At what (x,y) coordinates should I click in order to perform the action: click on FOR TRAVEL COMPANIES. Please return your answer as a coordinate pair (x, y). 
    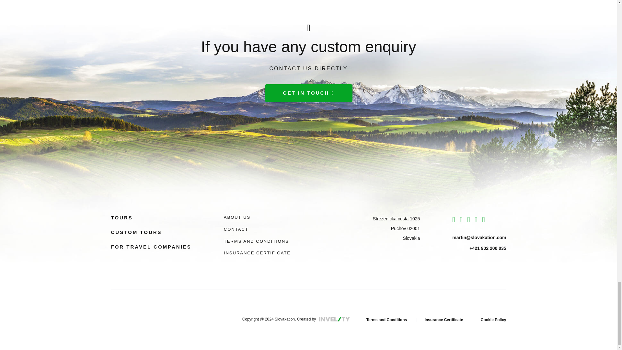
    Looking at the image, I should click on (151, 247).